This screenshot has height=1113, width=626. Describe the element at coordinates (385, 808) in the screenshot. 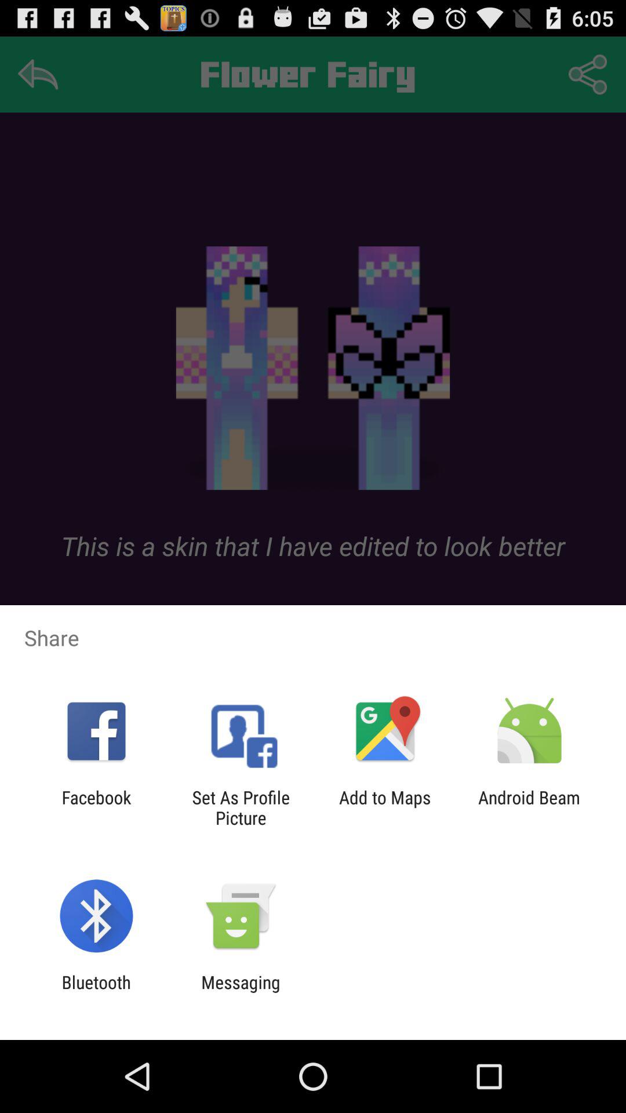

I see `open the icon to the left of the android beam icon` at that location.